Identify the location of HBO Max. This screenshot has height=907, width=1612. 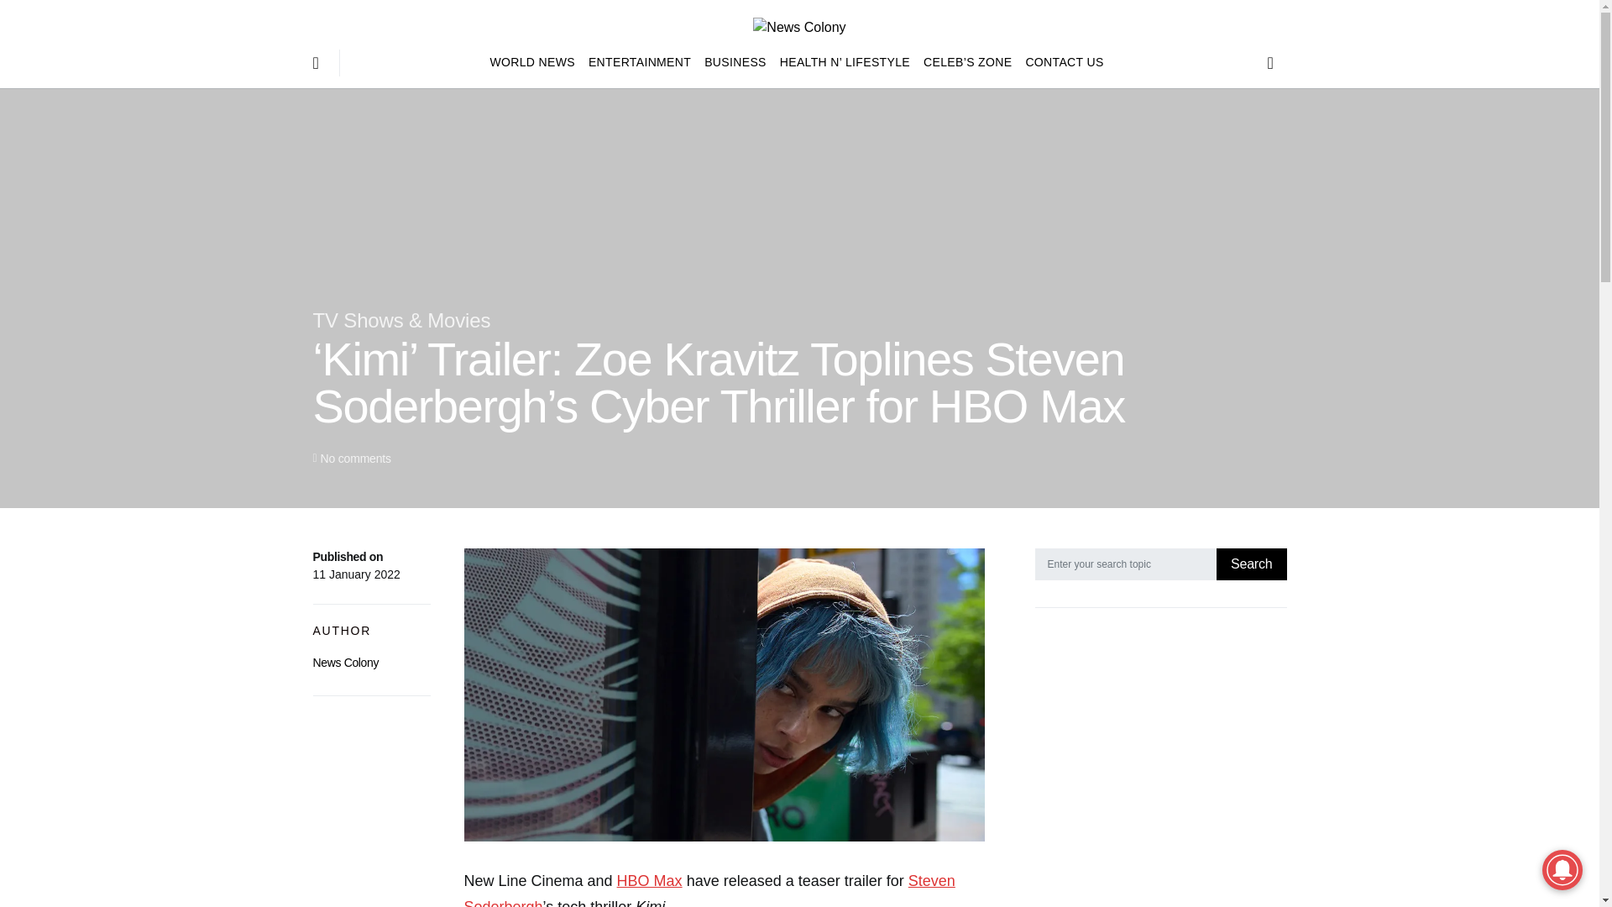
(650, 880).